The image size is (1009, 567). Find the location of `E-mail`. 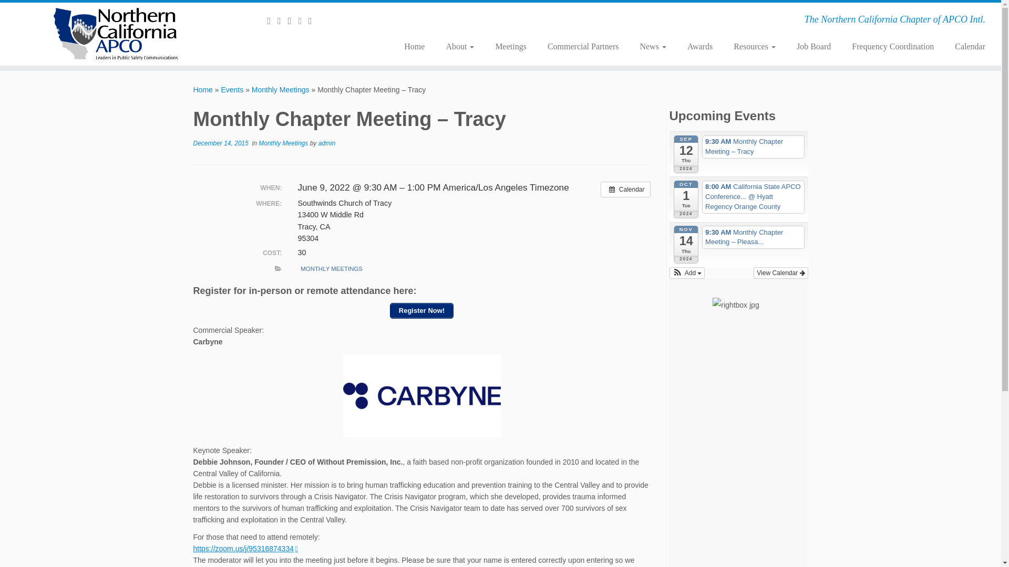

E-mail is located at coordinates (272, 21).